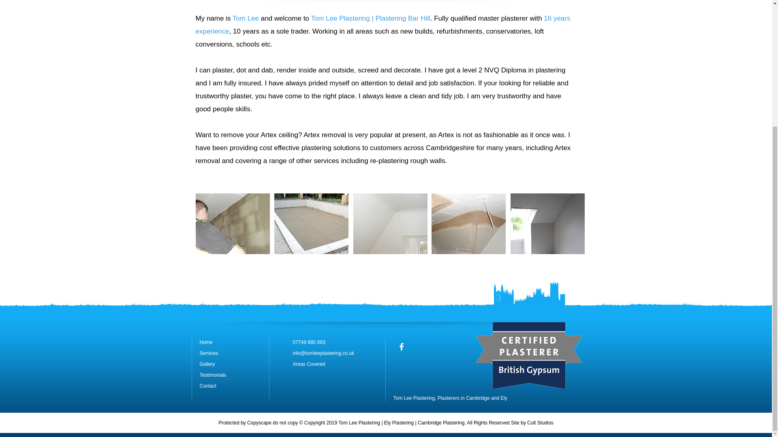 This screenshot has height=437, width=778. What do you see at coordinates (207, 364) in the screenshot?
I see `Gallery` at bounding box center [207, 364].